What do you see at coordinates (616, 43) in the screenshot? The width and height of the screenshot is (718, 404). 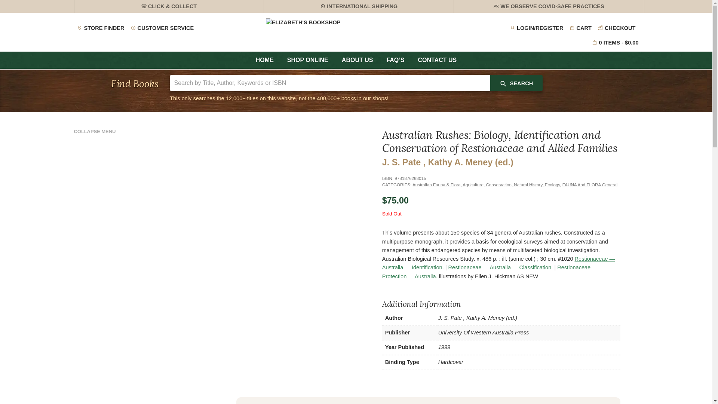 I see `0 ITEMS - $0.00` at bounding box center [616, 43].